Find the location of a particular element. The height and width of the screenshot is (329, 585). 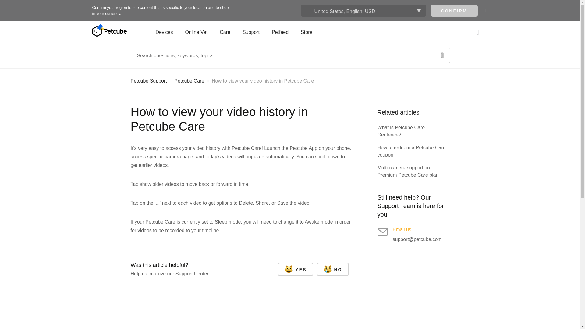

Petfeed is located at coordinates (280, 32).